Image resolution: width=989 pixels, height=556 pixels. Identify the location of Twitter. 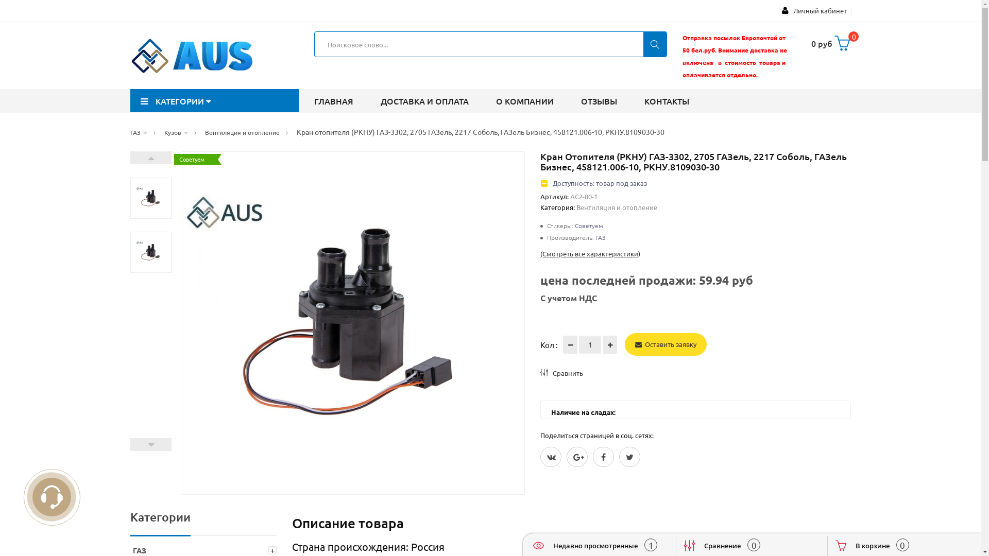
(551, 457).